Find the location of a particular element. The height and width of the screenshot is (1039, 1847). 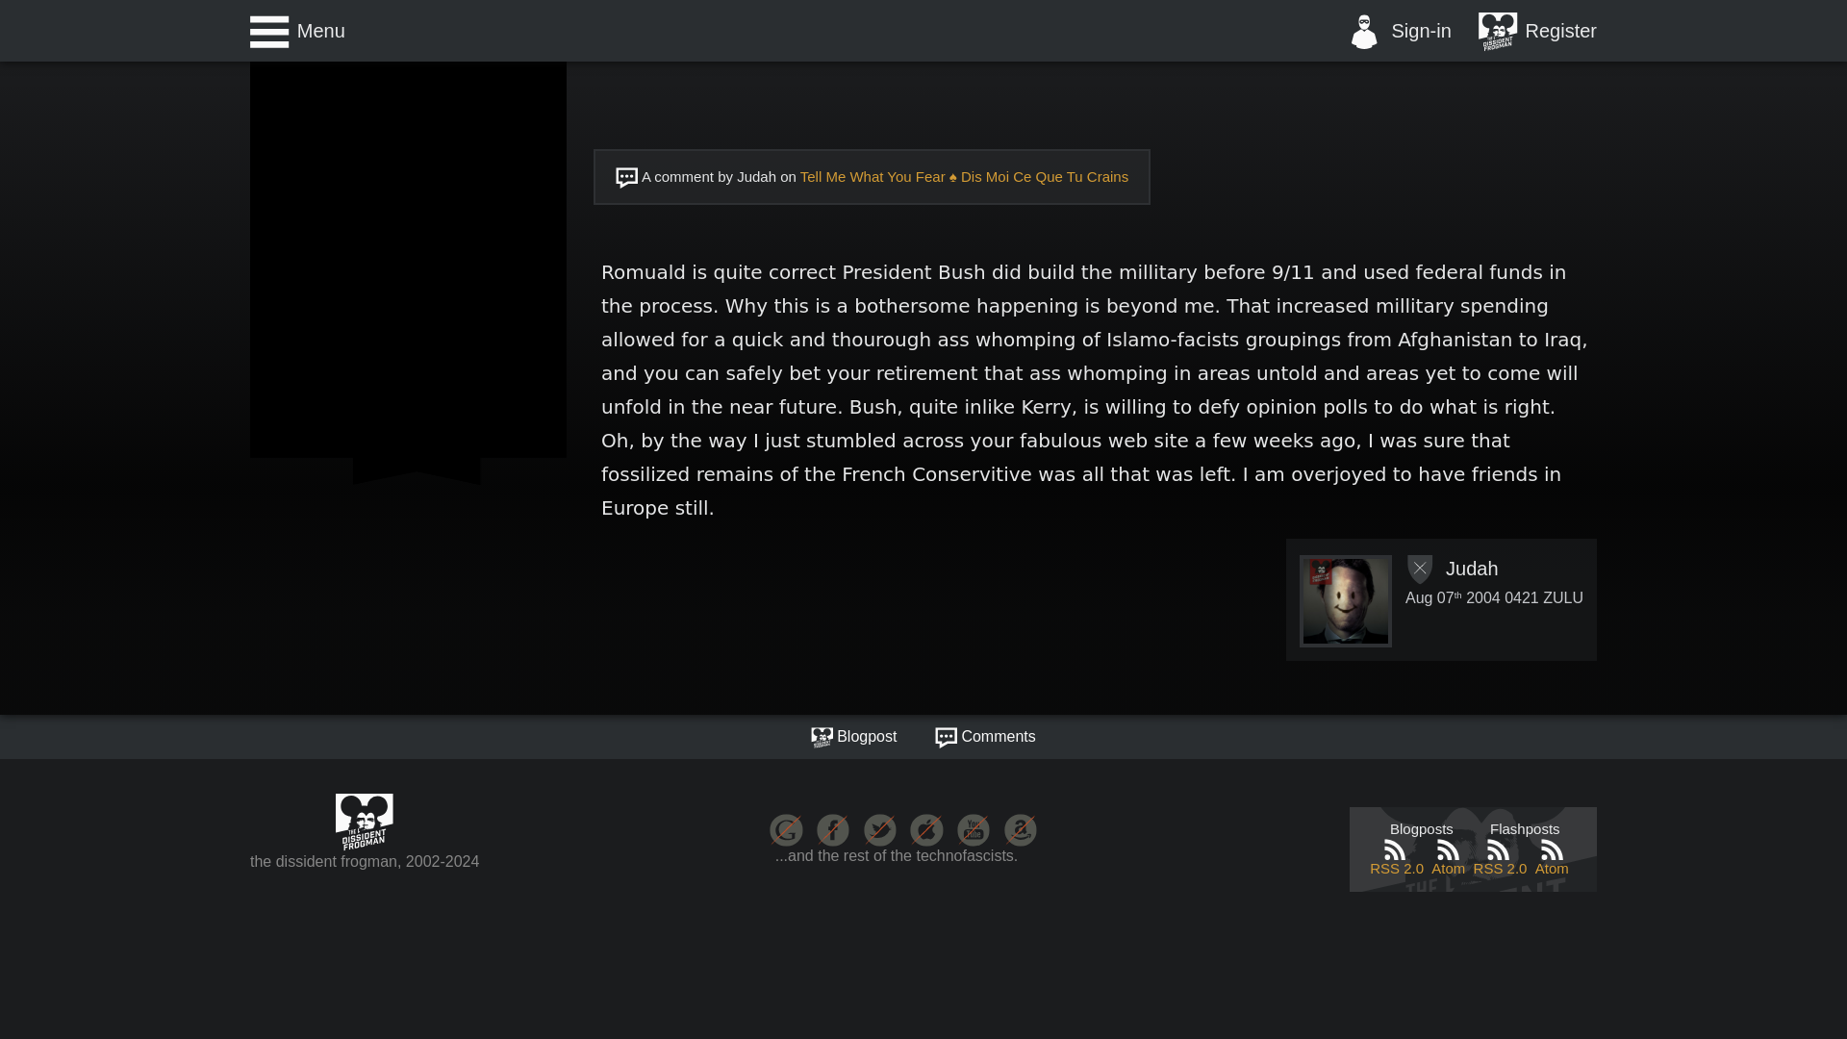

Atom is located at coordinates (1449, 858).